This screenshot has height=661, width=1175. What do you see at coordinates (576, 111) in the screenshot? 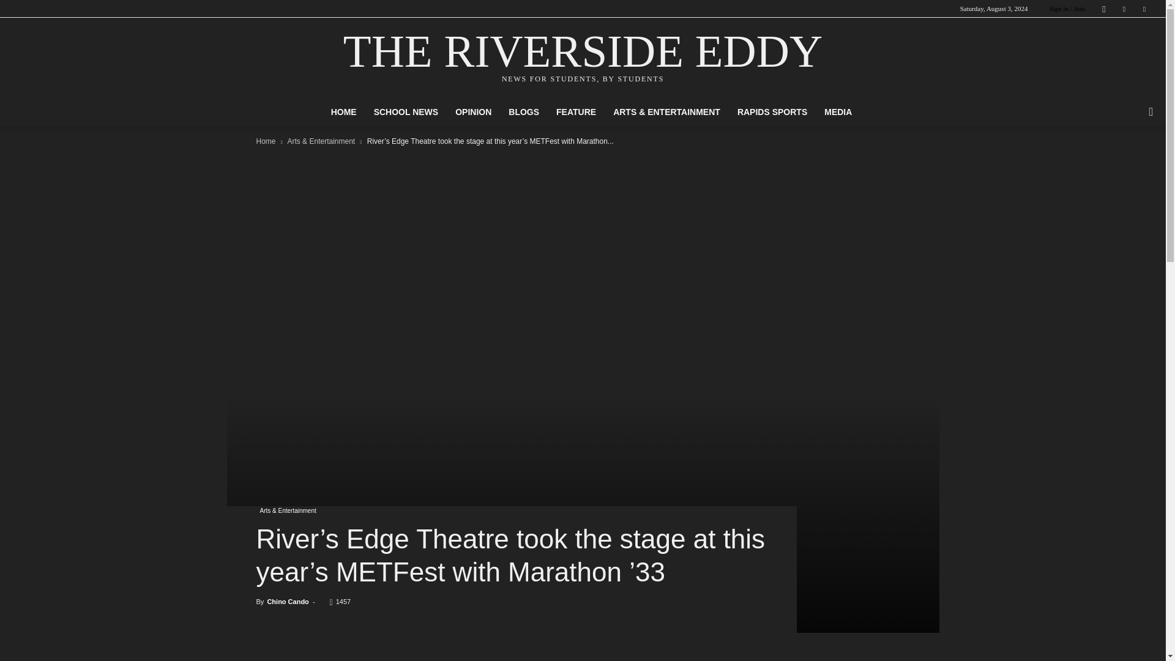
I see `FEATURE` at bounding box center [576, 111].